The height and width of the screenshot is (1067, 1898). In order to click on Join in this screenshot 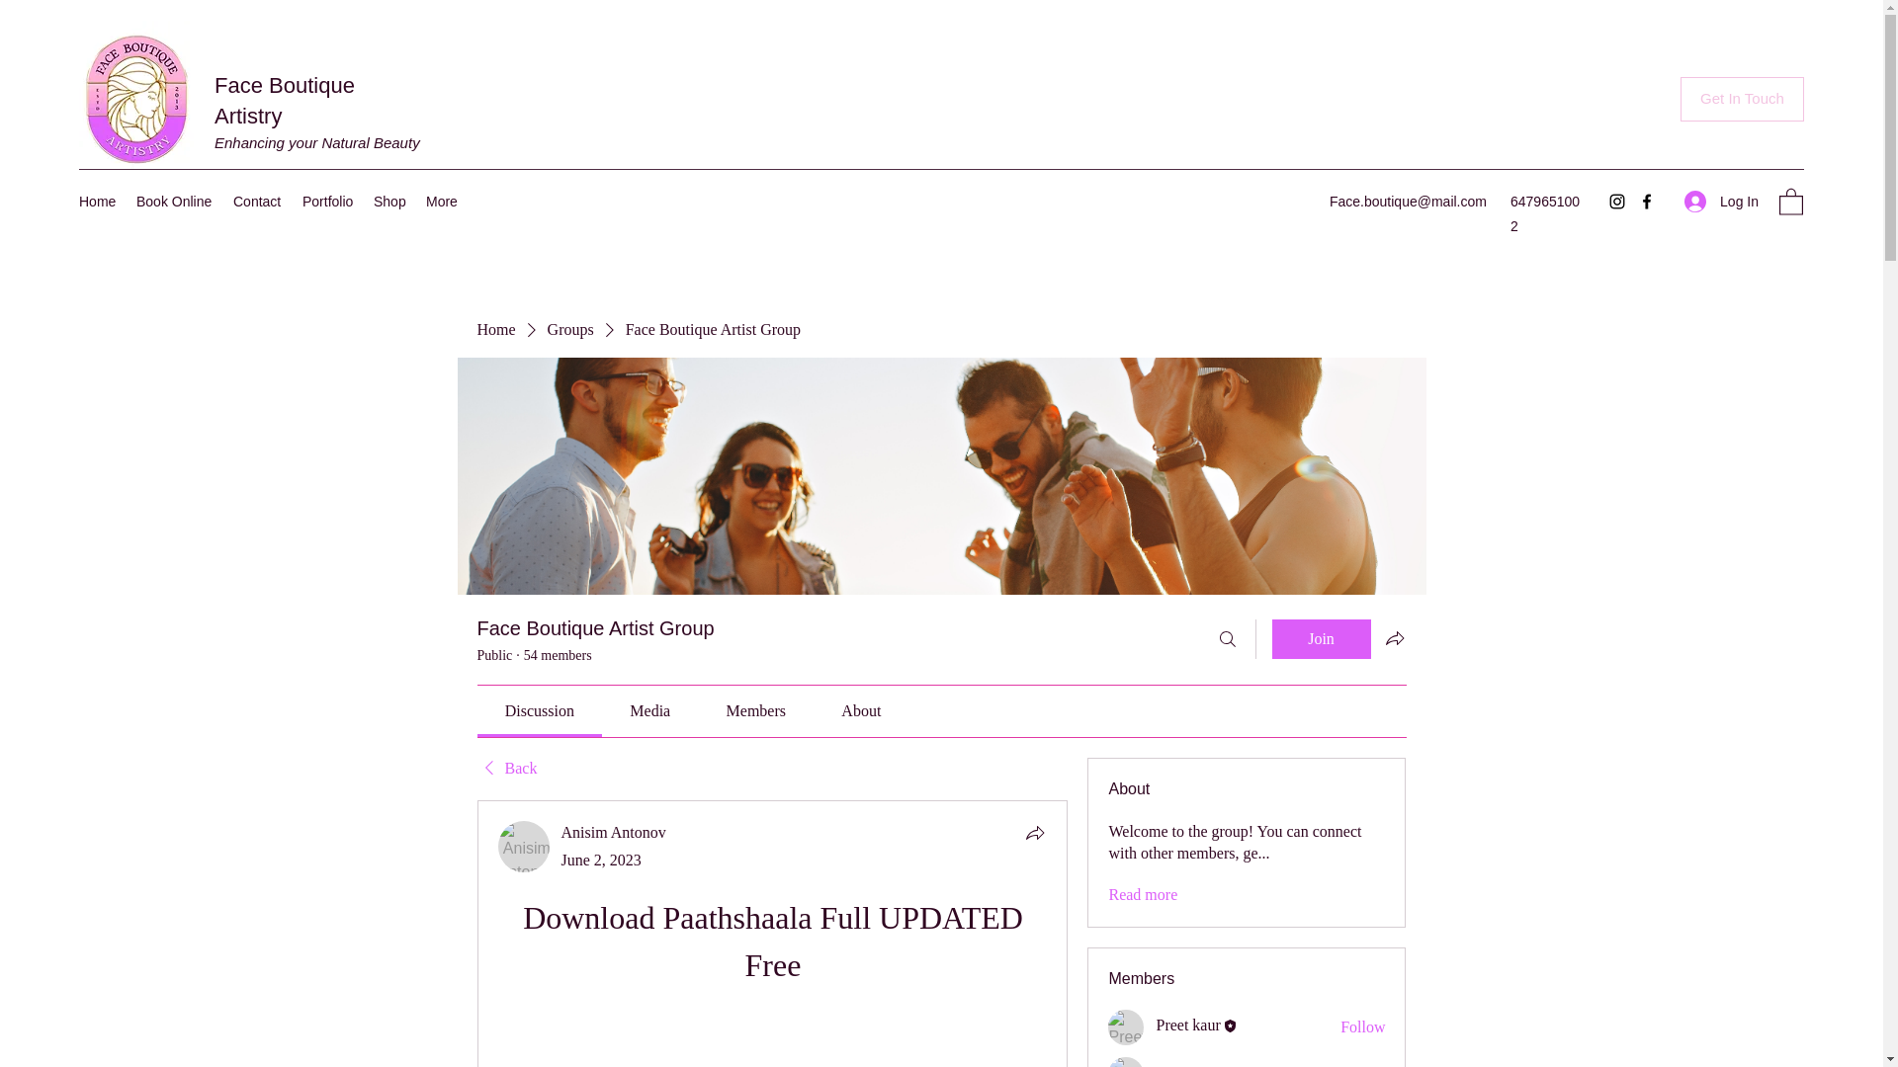, I will do `click(1321, 639)`.